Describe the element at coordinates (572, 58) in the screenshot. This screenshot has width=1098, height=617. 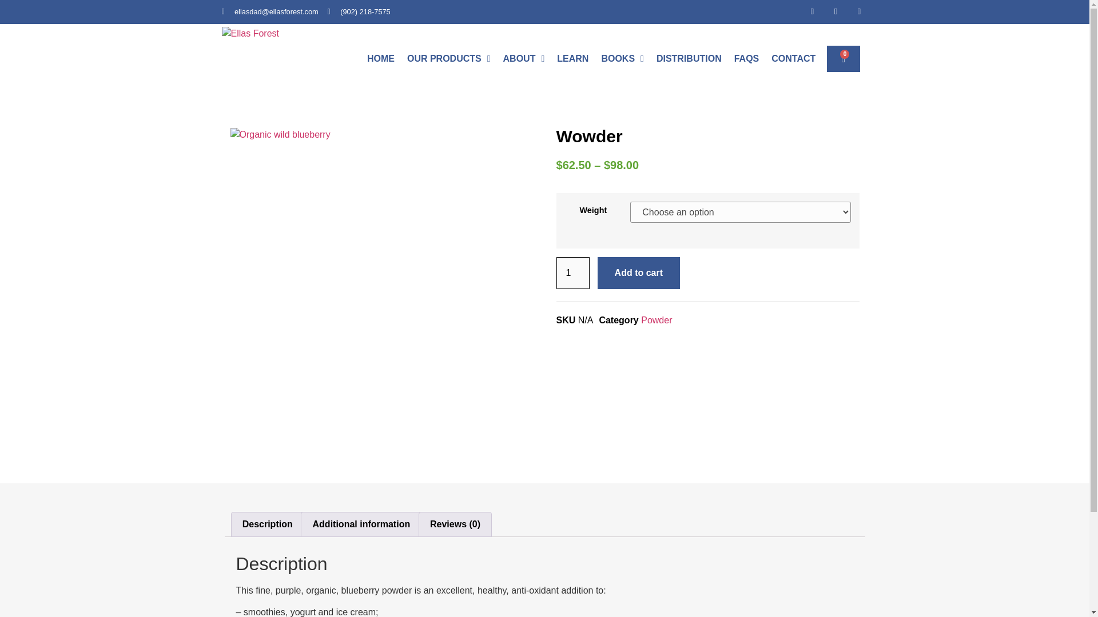
I see `LEARN` at that location.